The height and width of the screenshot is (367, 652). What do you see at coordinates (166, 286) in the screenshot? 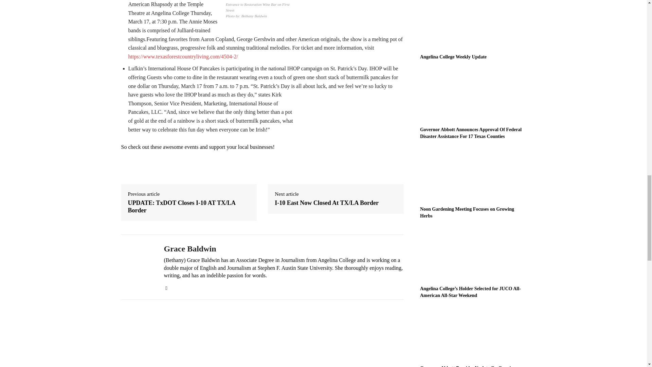
I see `Facebook` at bounding box center [166, 286].